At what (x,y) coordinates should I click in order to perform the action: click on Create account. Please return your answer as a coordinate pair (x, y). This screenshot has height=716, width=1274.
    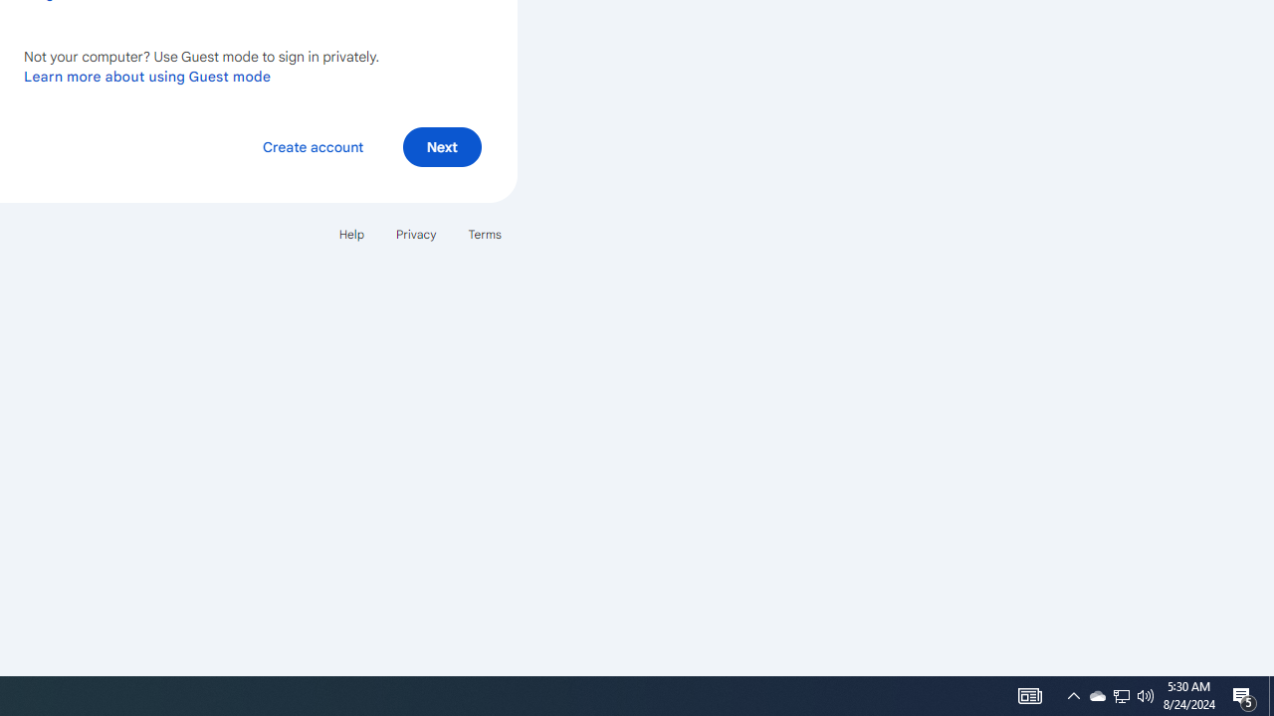
    Looking at the image, I should click on (313, 145).